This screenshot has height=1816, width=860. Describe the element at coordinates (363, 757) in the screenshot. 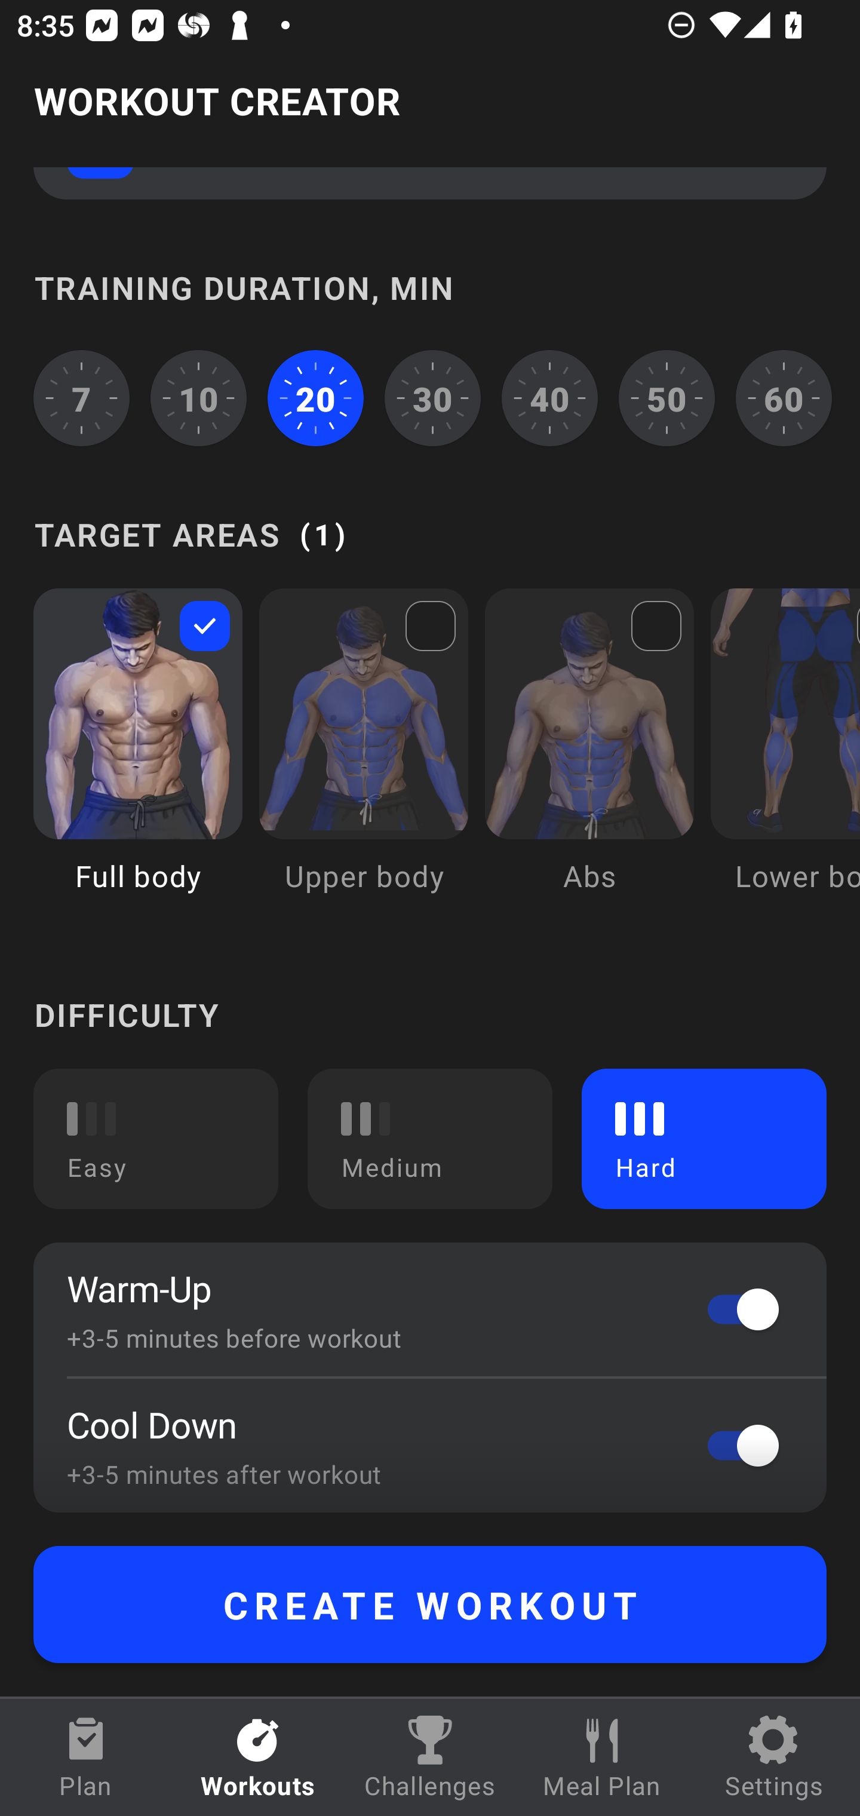

I see `Upper body` at that location.